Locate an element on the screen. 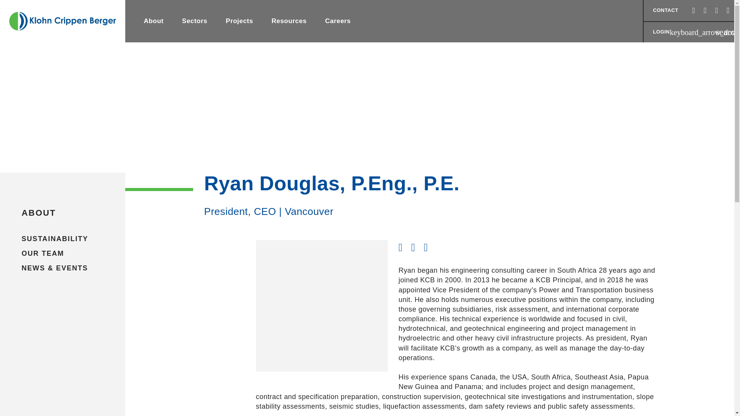 The image size is (740, 416). SUSTAINABILITY is located at coordinates (62, 239).